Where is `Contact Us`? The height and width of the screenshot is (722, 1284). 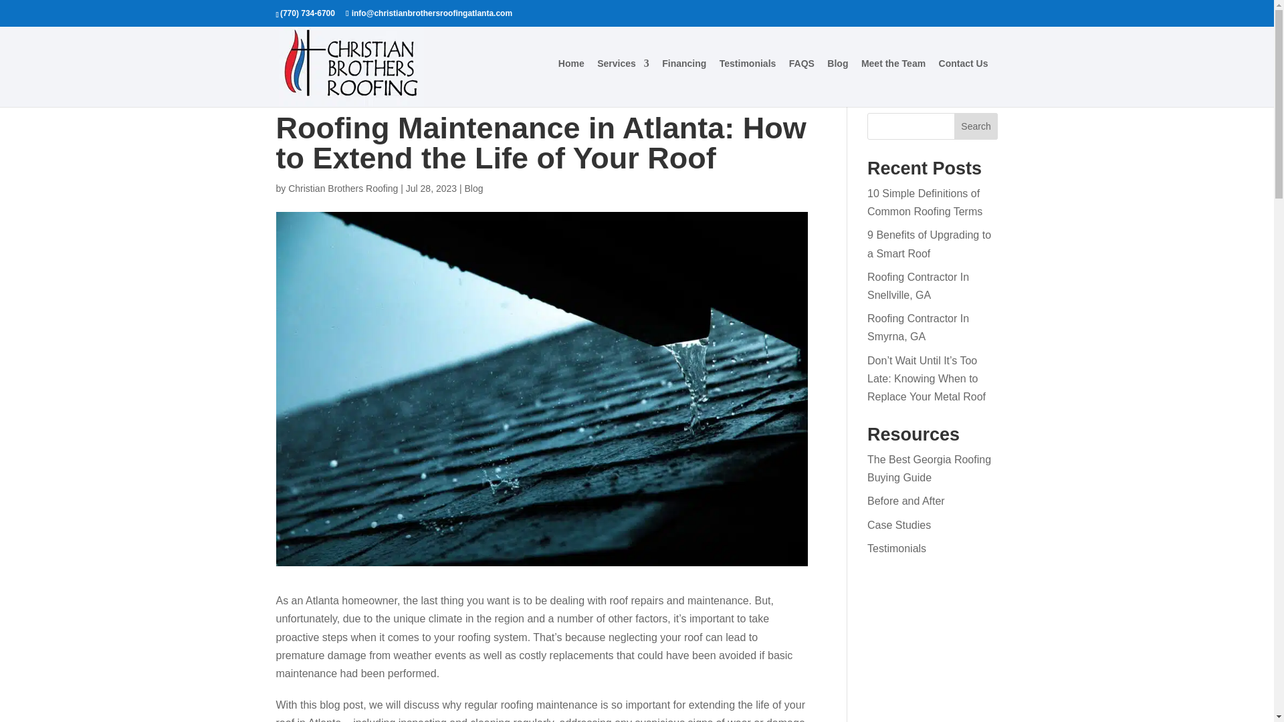
Contact Us is located at coordinates (963, 82).